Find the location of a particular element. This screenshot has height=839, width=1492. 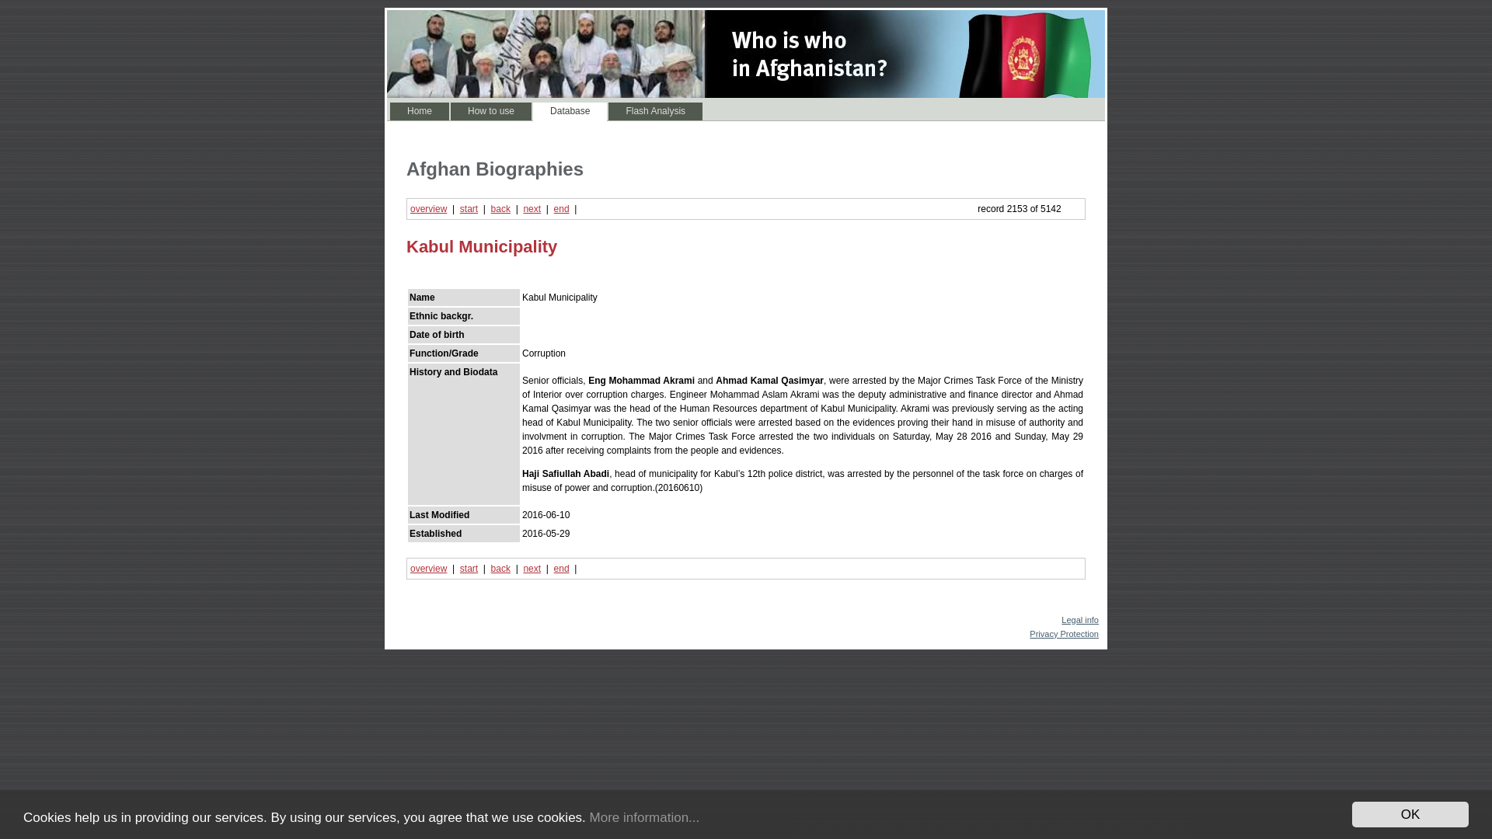

Database is located at coordinates (570, 111).